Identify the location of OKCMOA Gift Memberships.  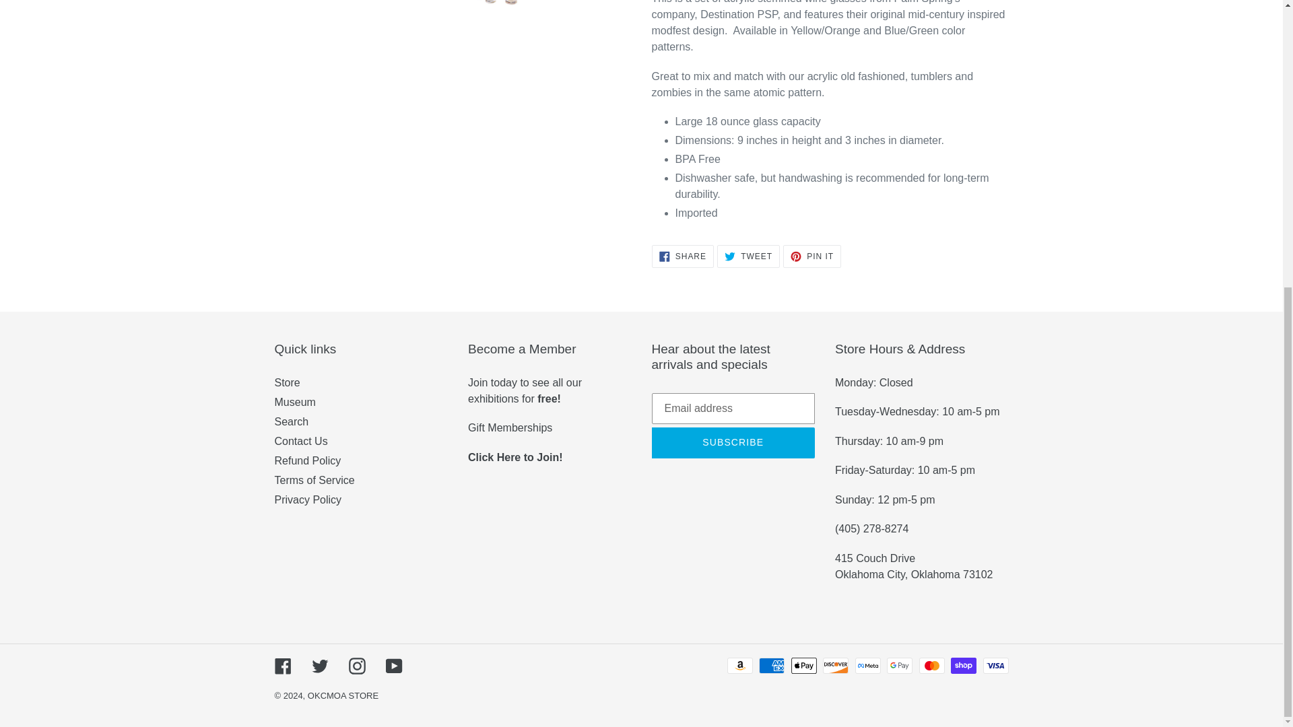
(510, 427).